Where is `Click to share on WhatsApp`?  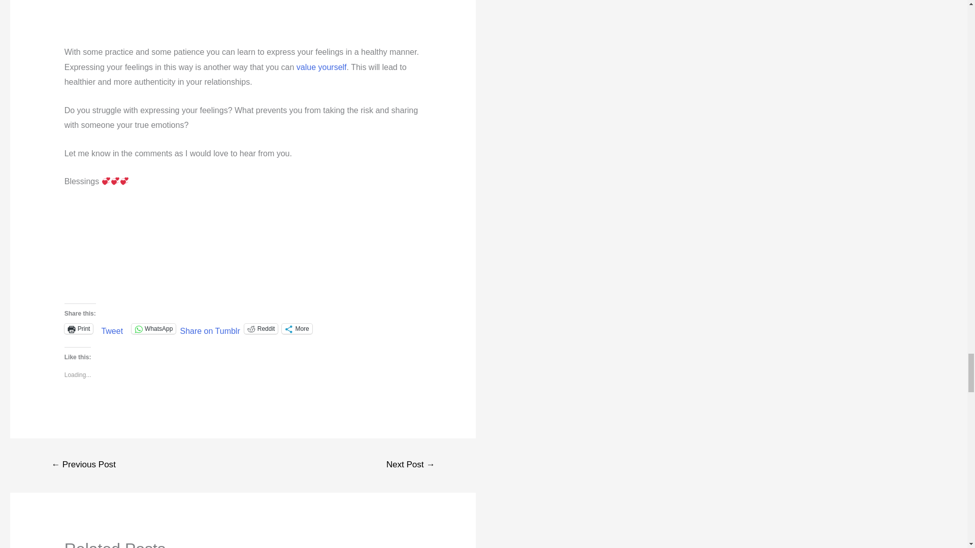 Click to share on WhatsApp is located at coordinates (153, 329).